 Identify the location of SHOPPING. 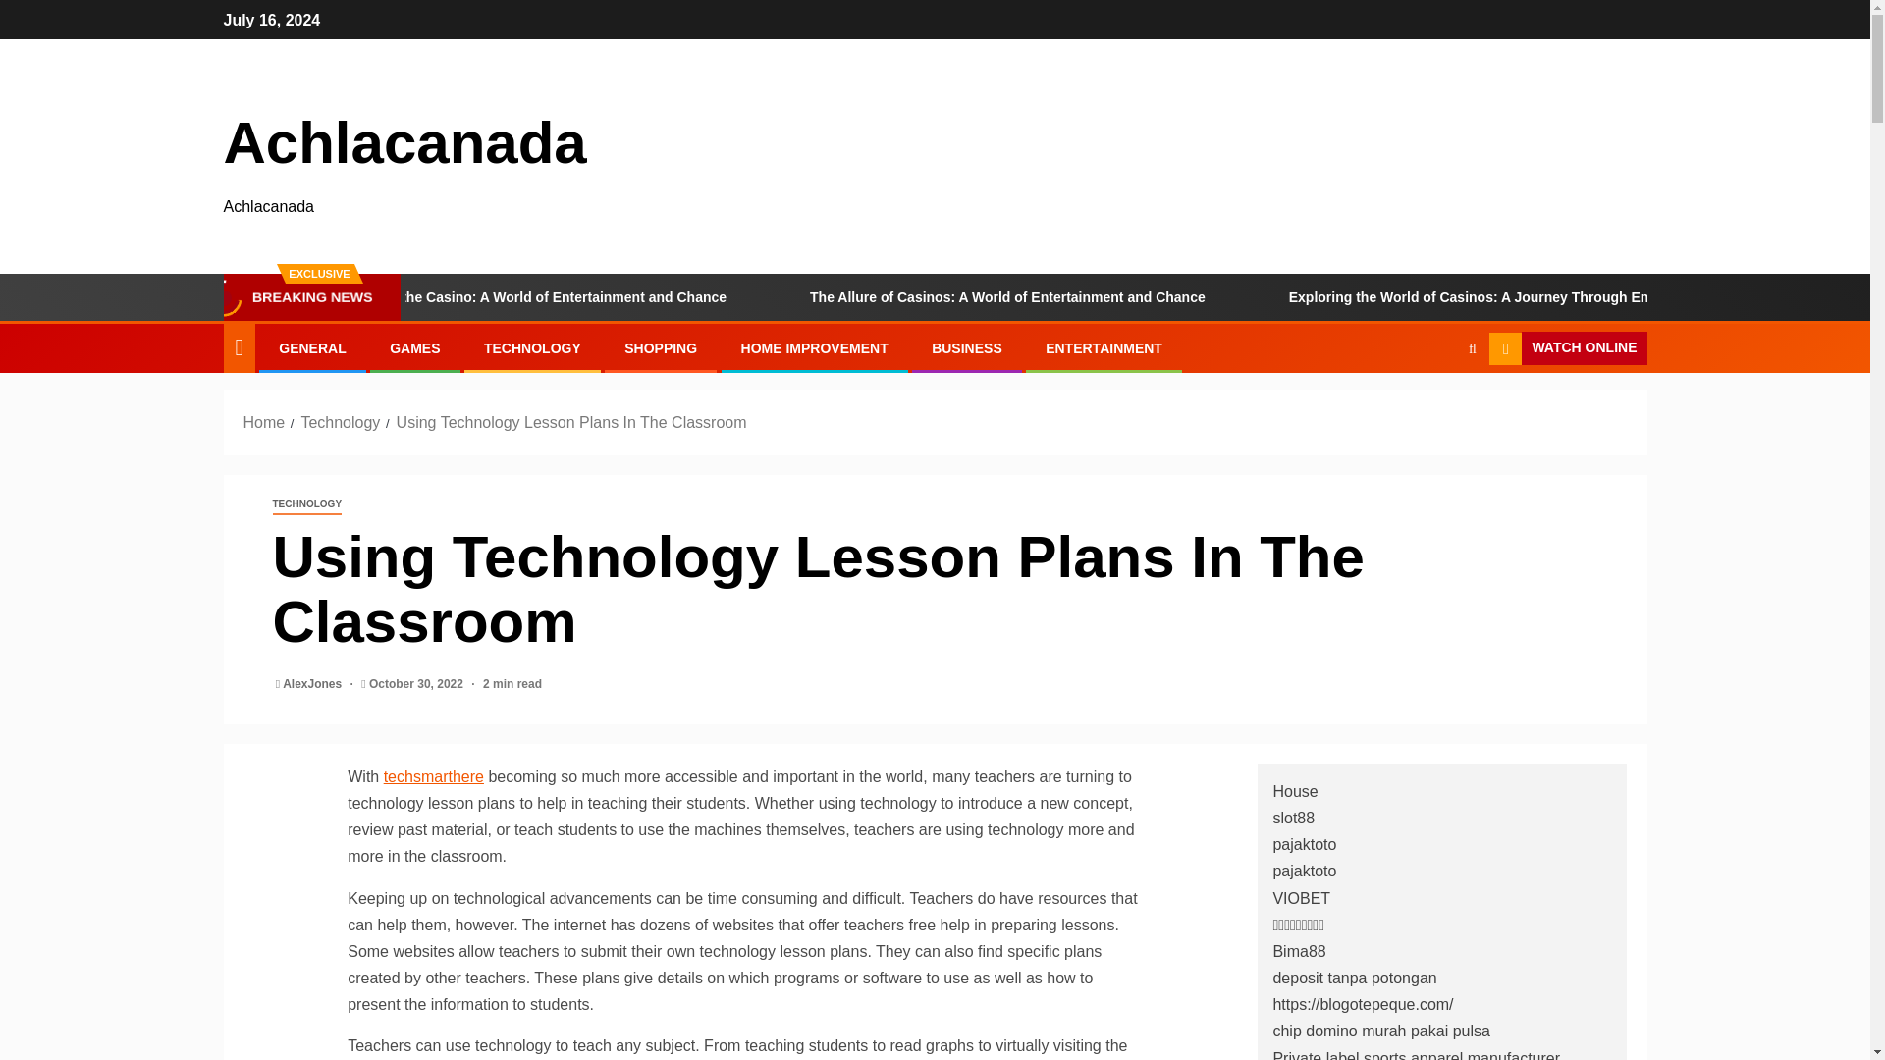
(660, 347).